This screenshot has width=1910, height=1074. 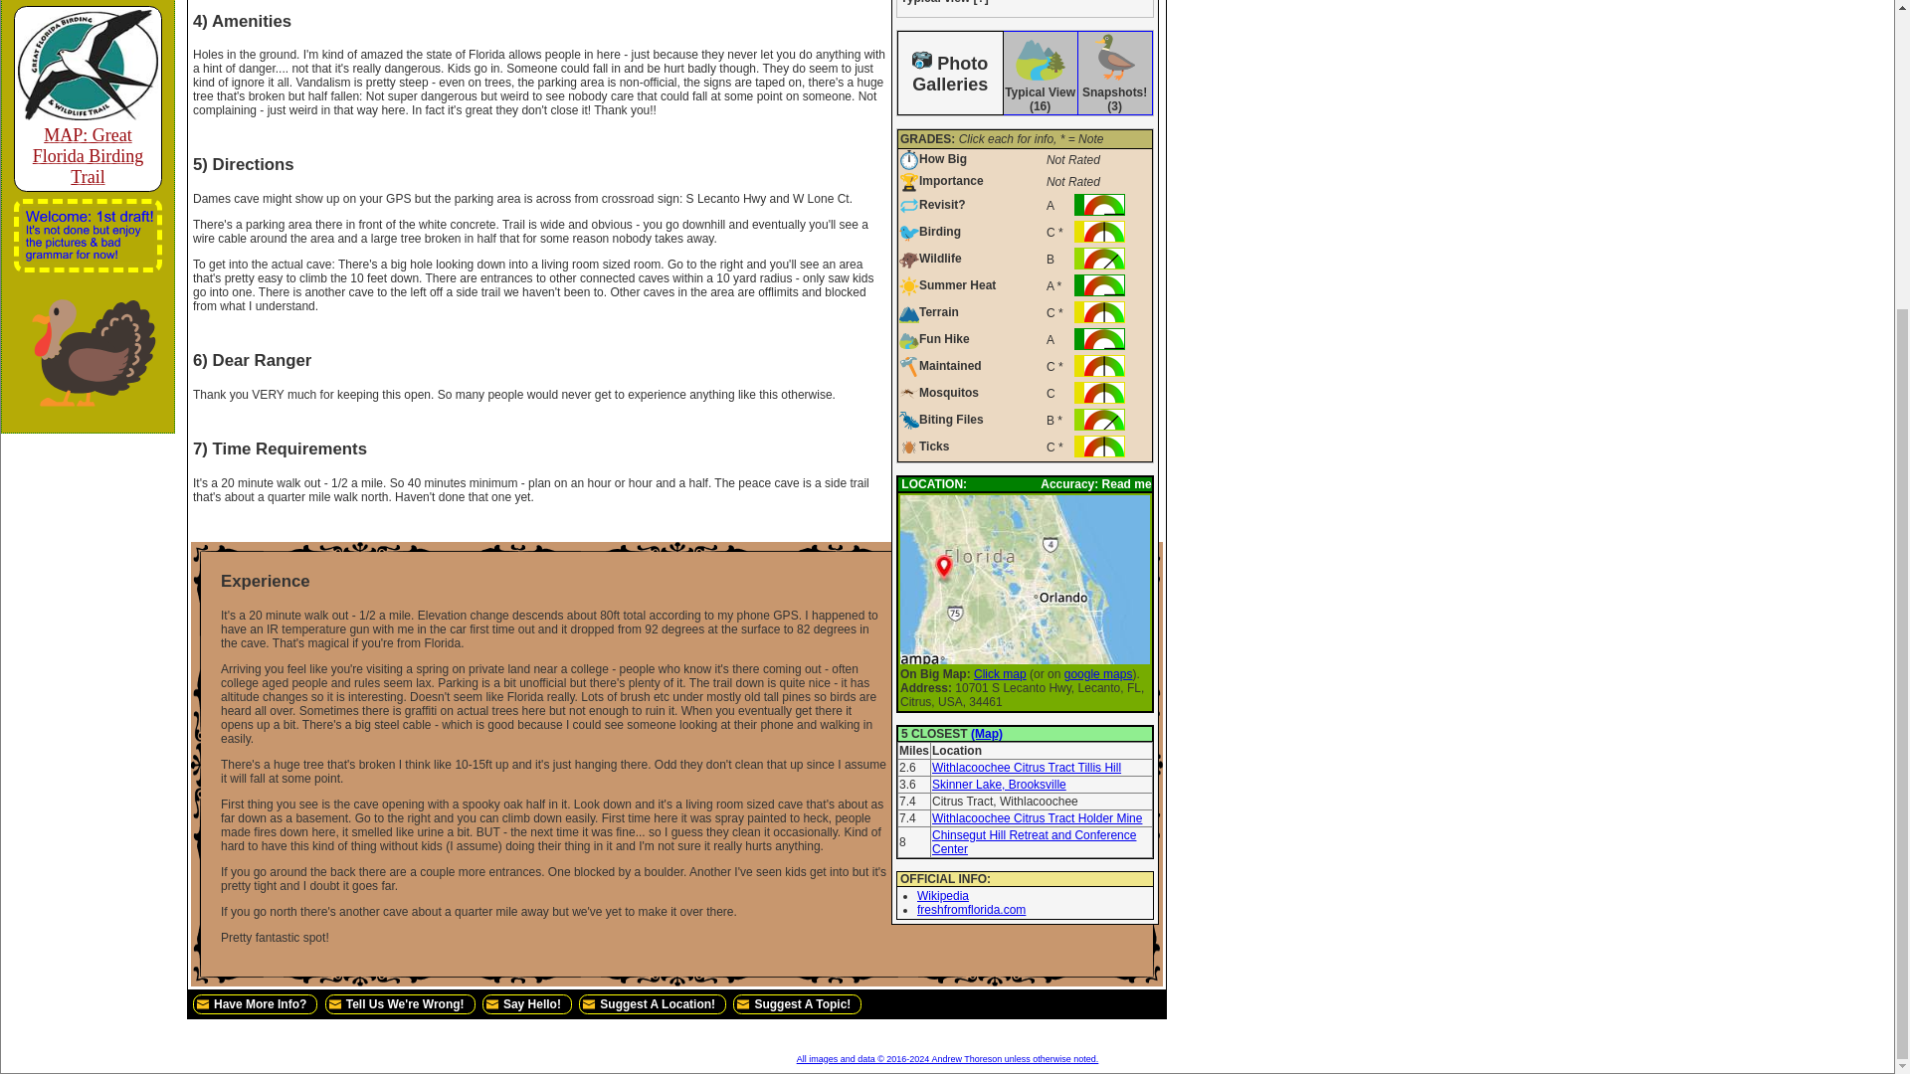 I want to click on Skinner Lake, Brooksville, so click(x=999, y=784).